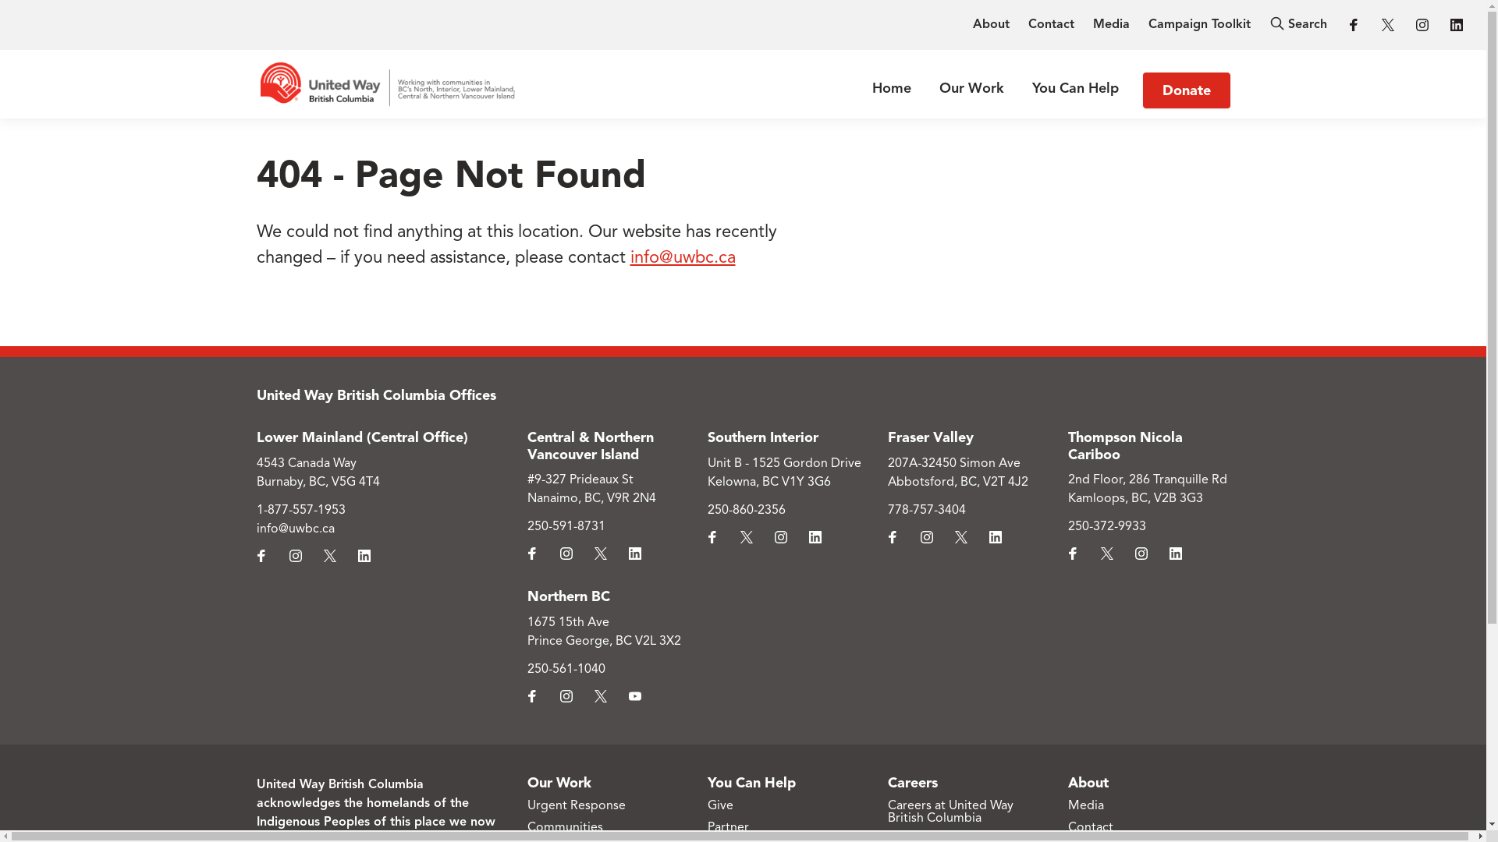  Describe the element at coordinates (712, 537) in the screenshot. I see `Facebook` at that location.